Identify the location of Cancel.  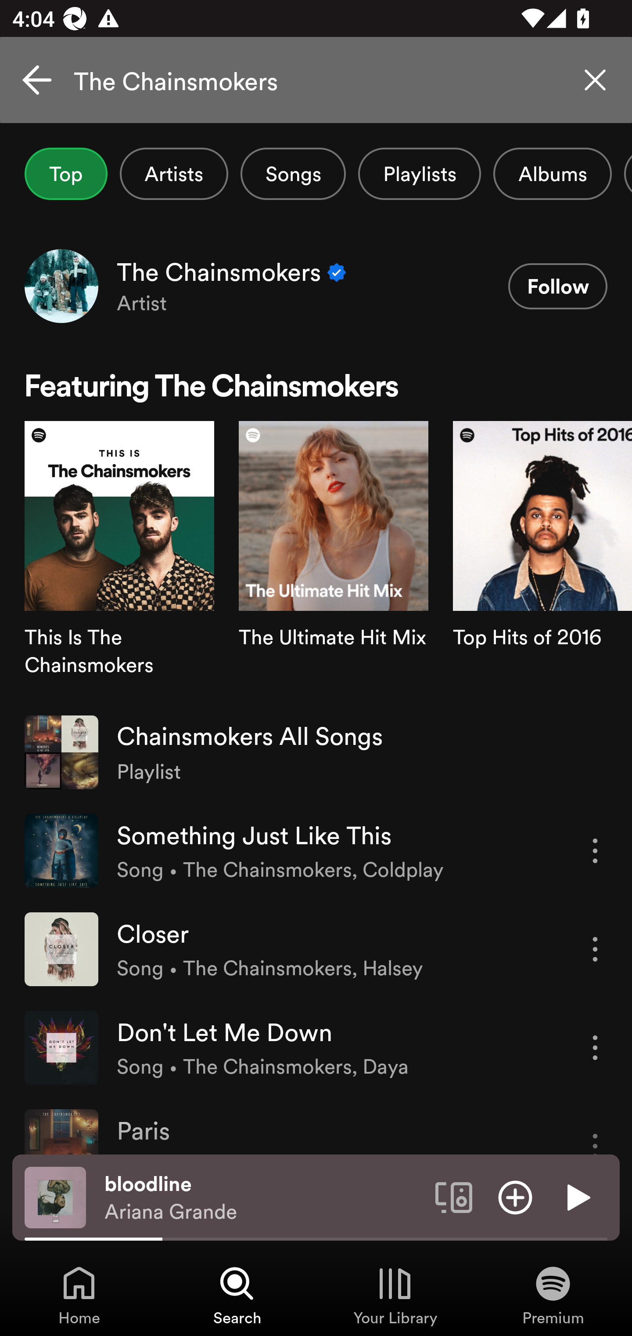
(37, 80).